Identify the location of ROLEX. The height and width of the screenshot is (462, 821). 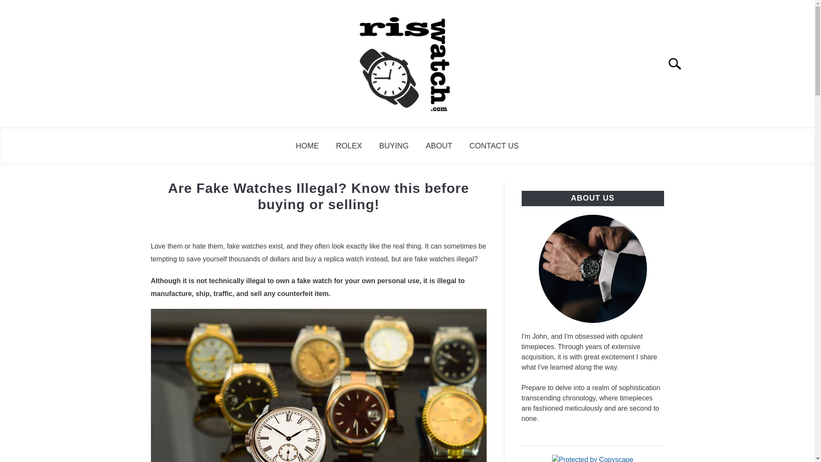
(349, 146).